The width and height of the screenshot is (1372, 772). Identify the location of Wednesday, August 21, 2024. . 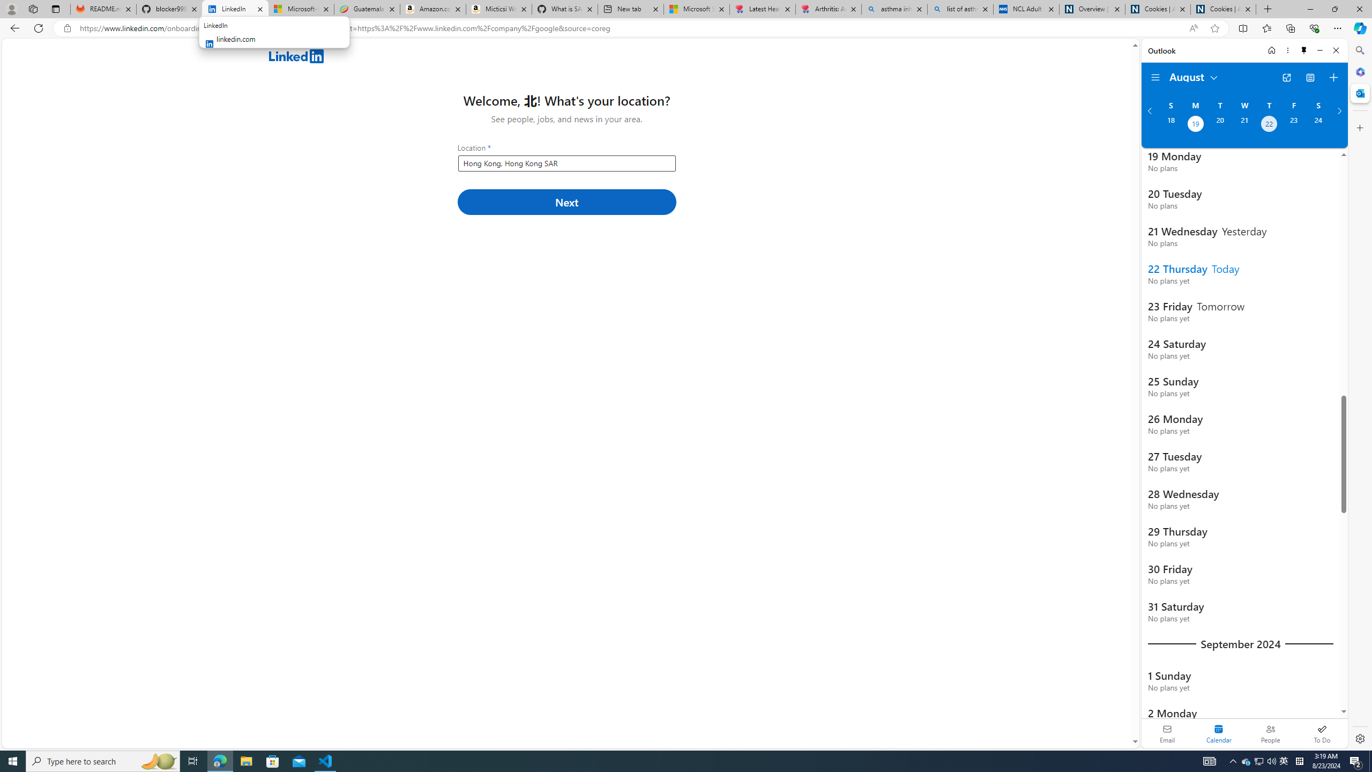
(1244, 125).